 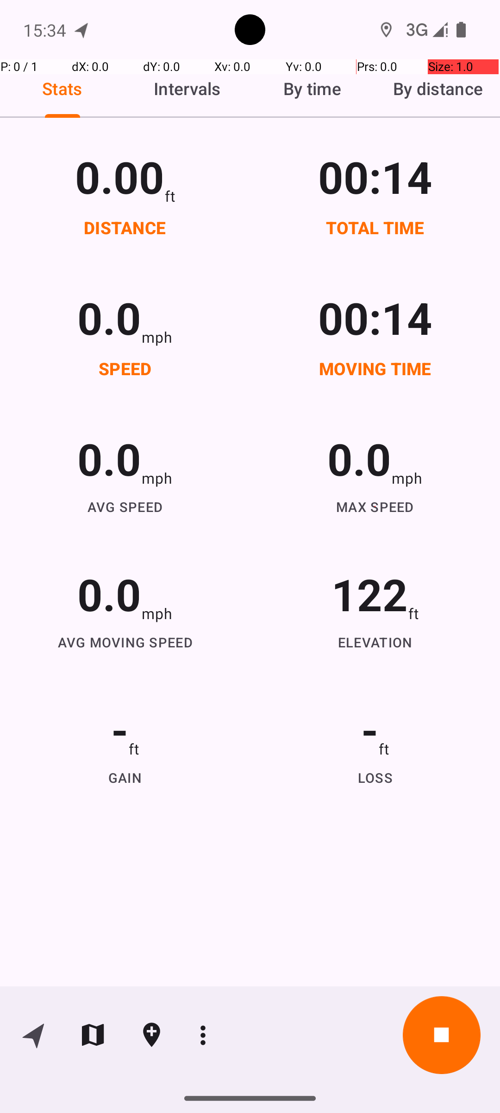 What do you see at coordinates (442, 1035) in the screenshot?
I see `Stop` at bounding box center [442, 1035].